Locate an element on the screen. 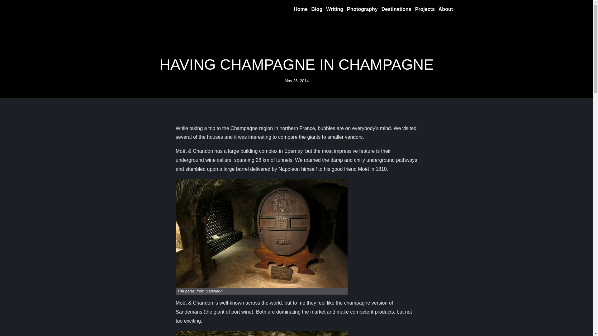  Start page is located at coordinates (169, 9).